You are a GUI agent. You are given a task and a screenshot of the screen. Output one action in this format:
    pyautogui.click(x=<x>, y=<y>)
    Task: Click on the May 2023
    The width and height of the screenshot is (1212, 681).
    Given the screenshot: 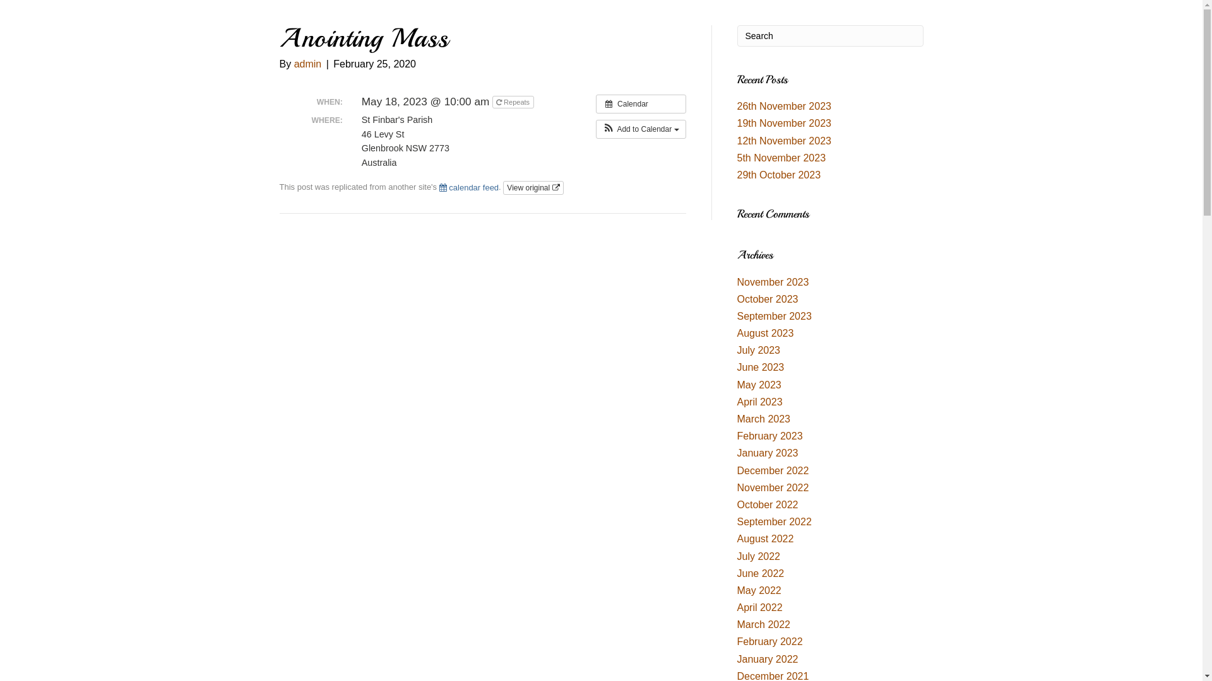 What is the action you would take?
    pyautogui.click(x=759, y=385)
    